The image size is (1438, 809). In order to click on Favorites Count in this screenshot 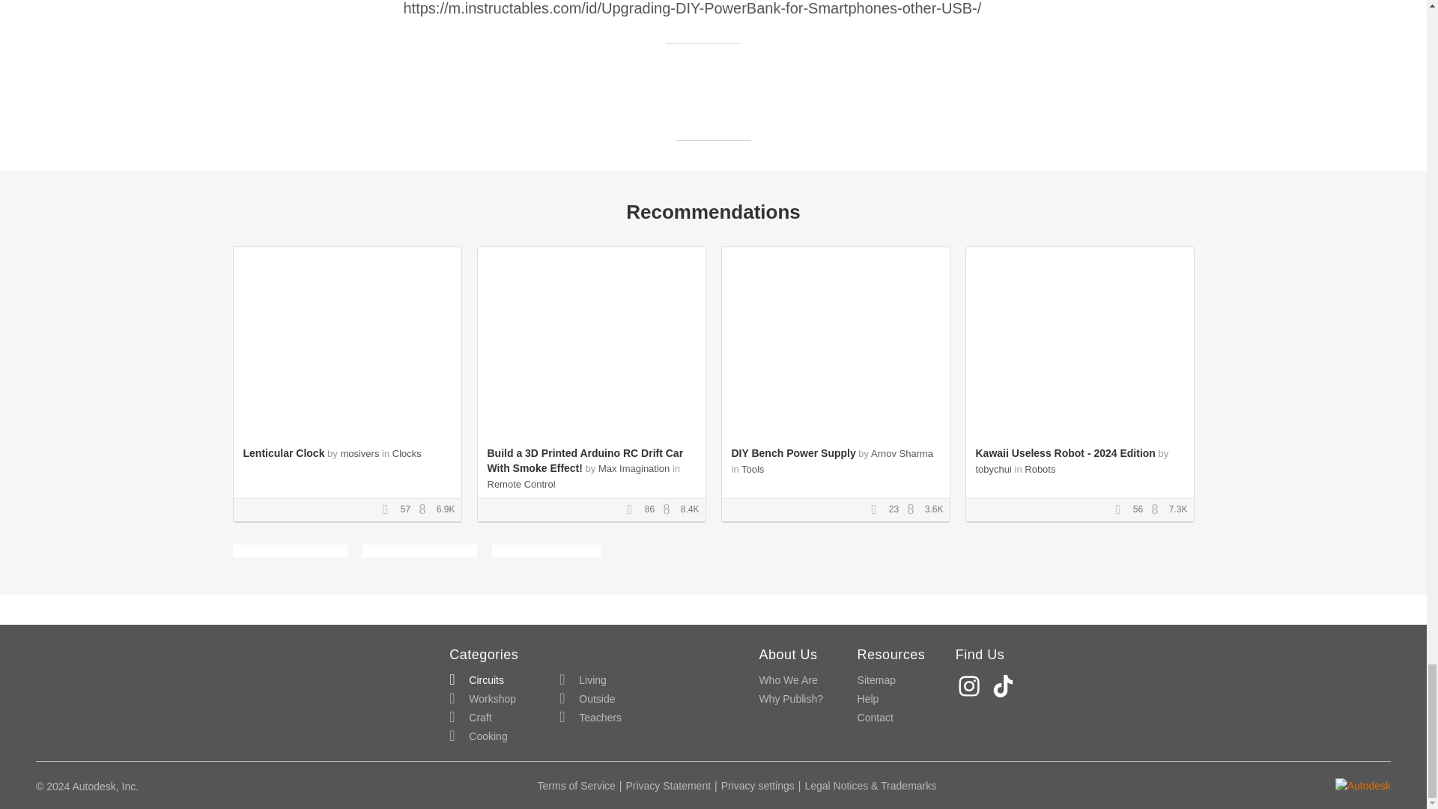, I will do `click(634, 509)`.